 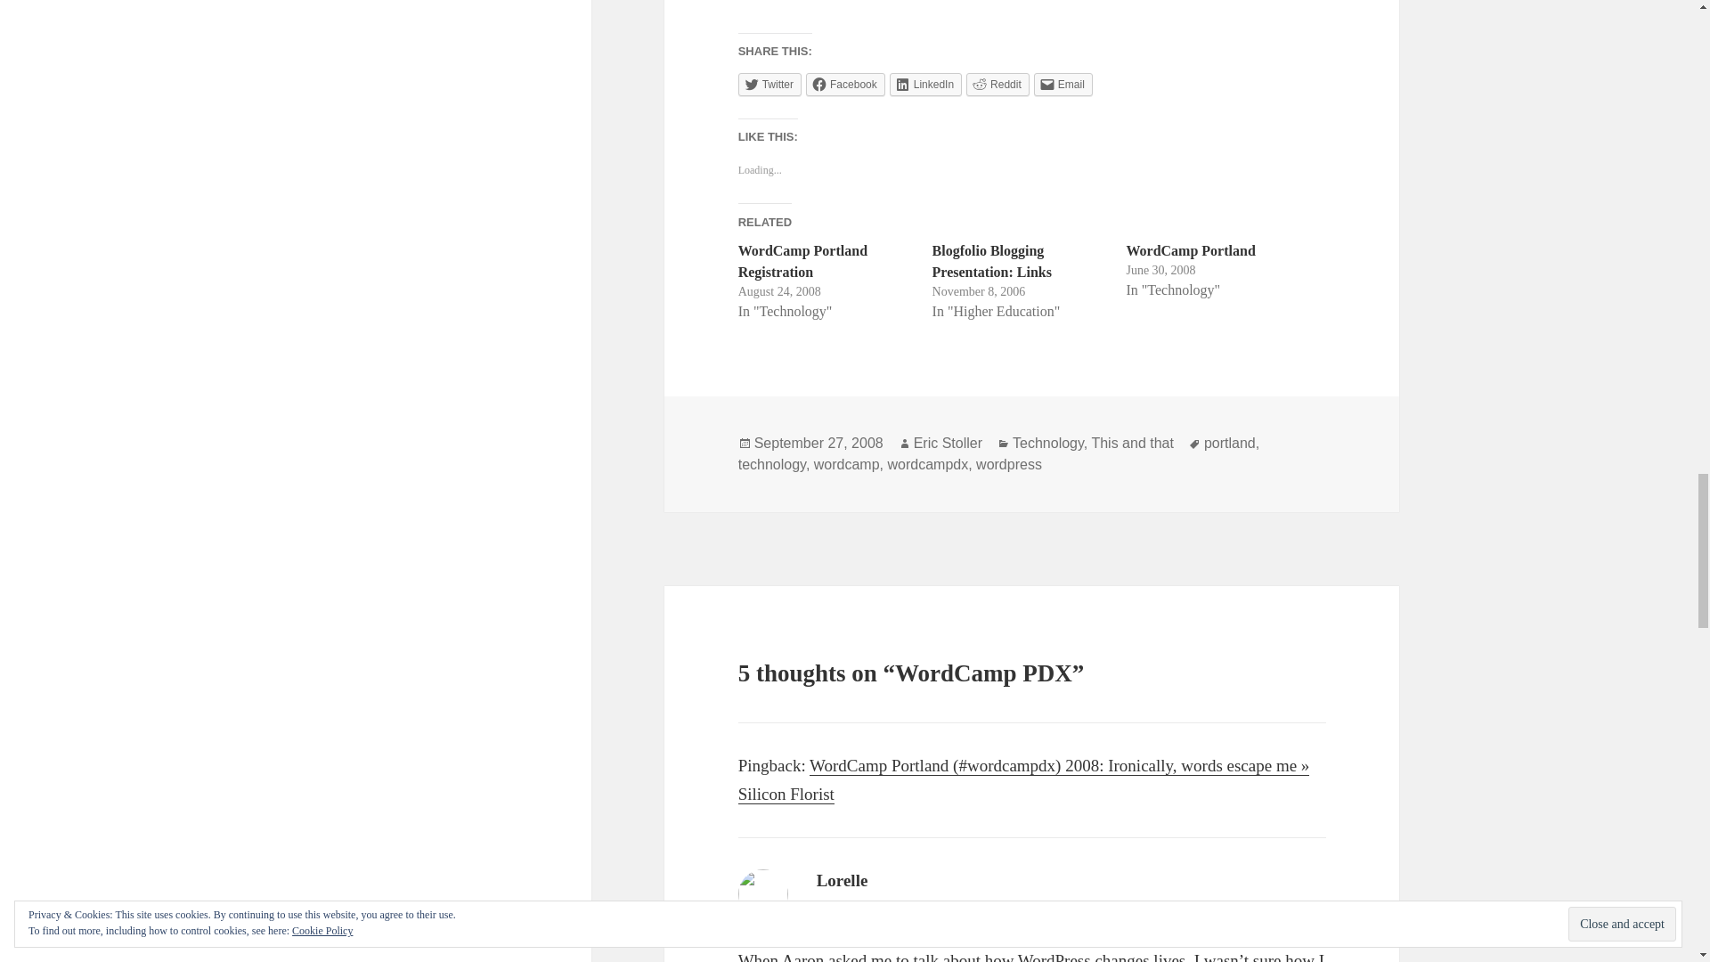 I want to click on WordCamp Portland Registration, so click(x=802, y=262).